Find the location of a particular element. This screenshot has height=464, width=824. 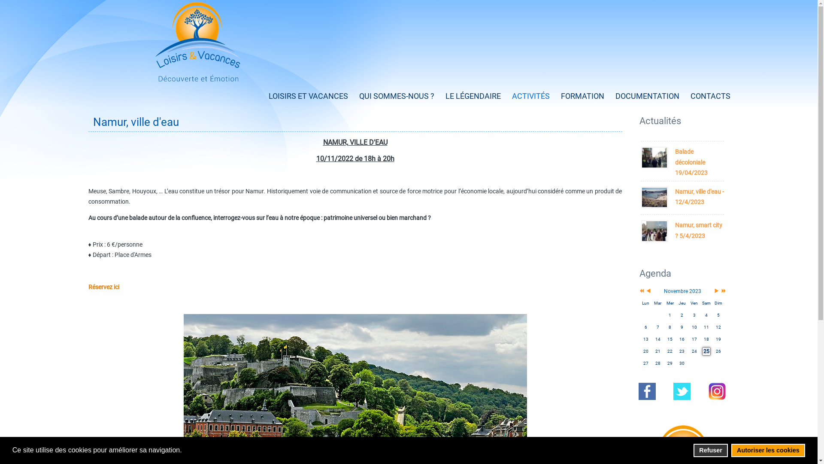

Mois suivant is located at coordinates (716, 291).